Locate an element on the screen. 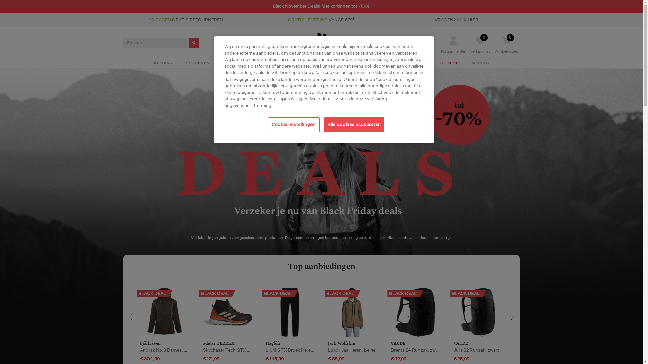 This screenshot has height=364, width=648. JOGGING is located at coordinates (338, 63).